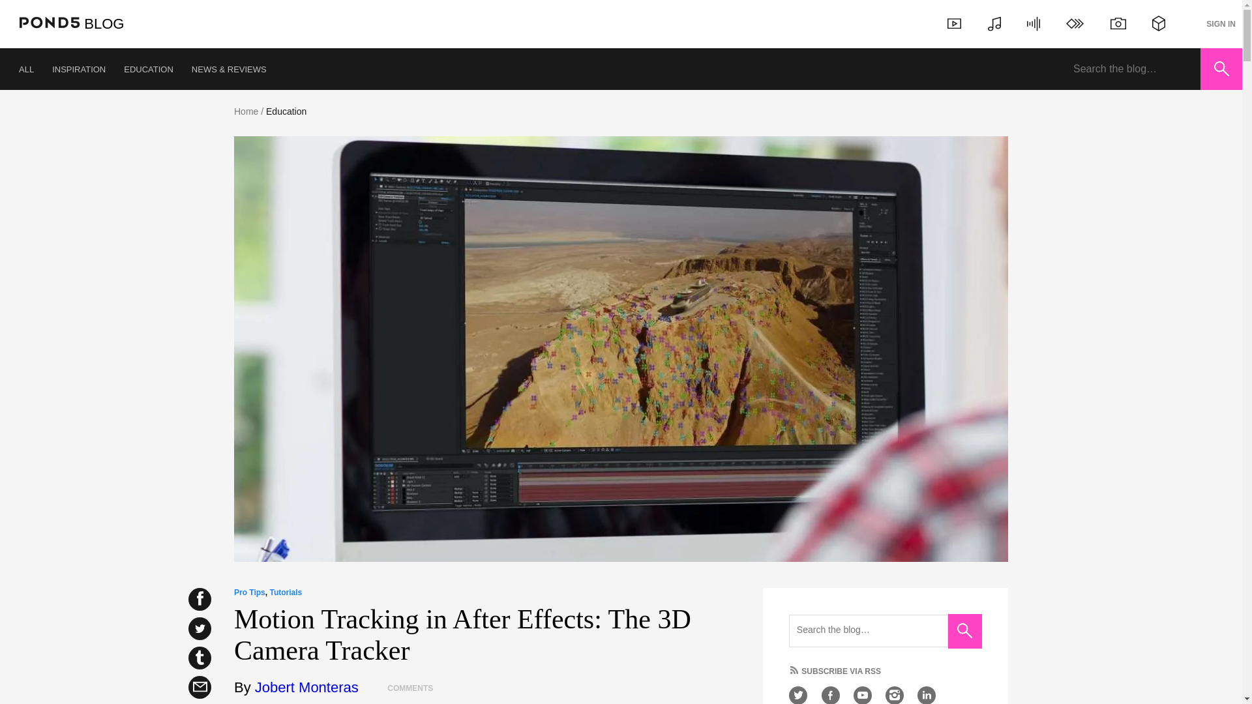 Image resolution: width=1252 pixels, height=704 pixels. What do you see at coordinates (868, 630) in the screenshot?
I see `Search for:` at bounding box center [868, 630].